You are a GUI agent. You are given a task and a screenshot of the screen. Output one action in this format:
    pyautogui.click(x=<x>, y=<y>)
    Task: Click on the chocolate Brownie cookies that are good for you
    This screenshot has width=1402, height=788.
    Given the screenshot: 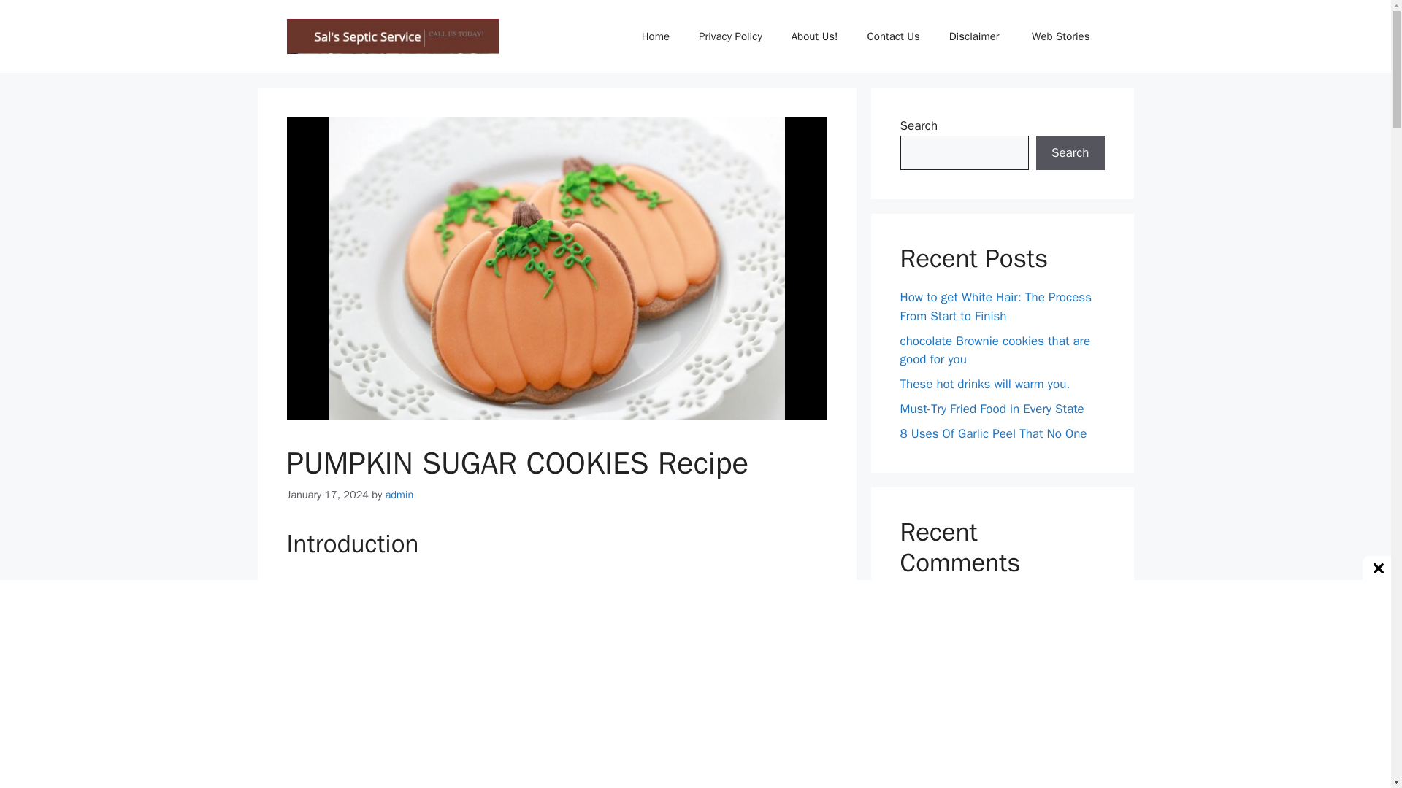 What is the action you would take?
    pyautogui.click(x=995, y=349)
    